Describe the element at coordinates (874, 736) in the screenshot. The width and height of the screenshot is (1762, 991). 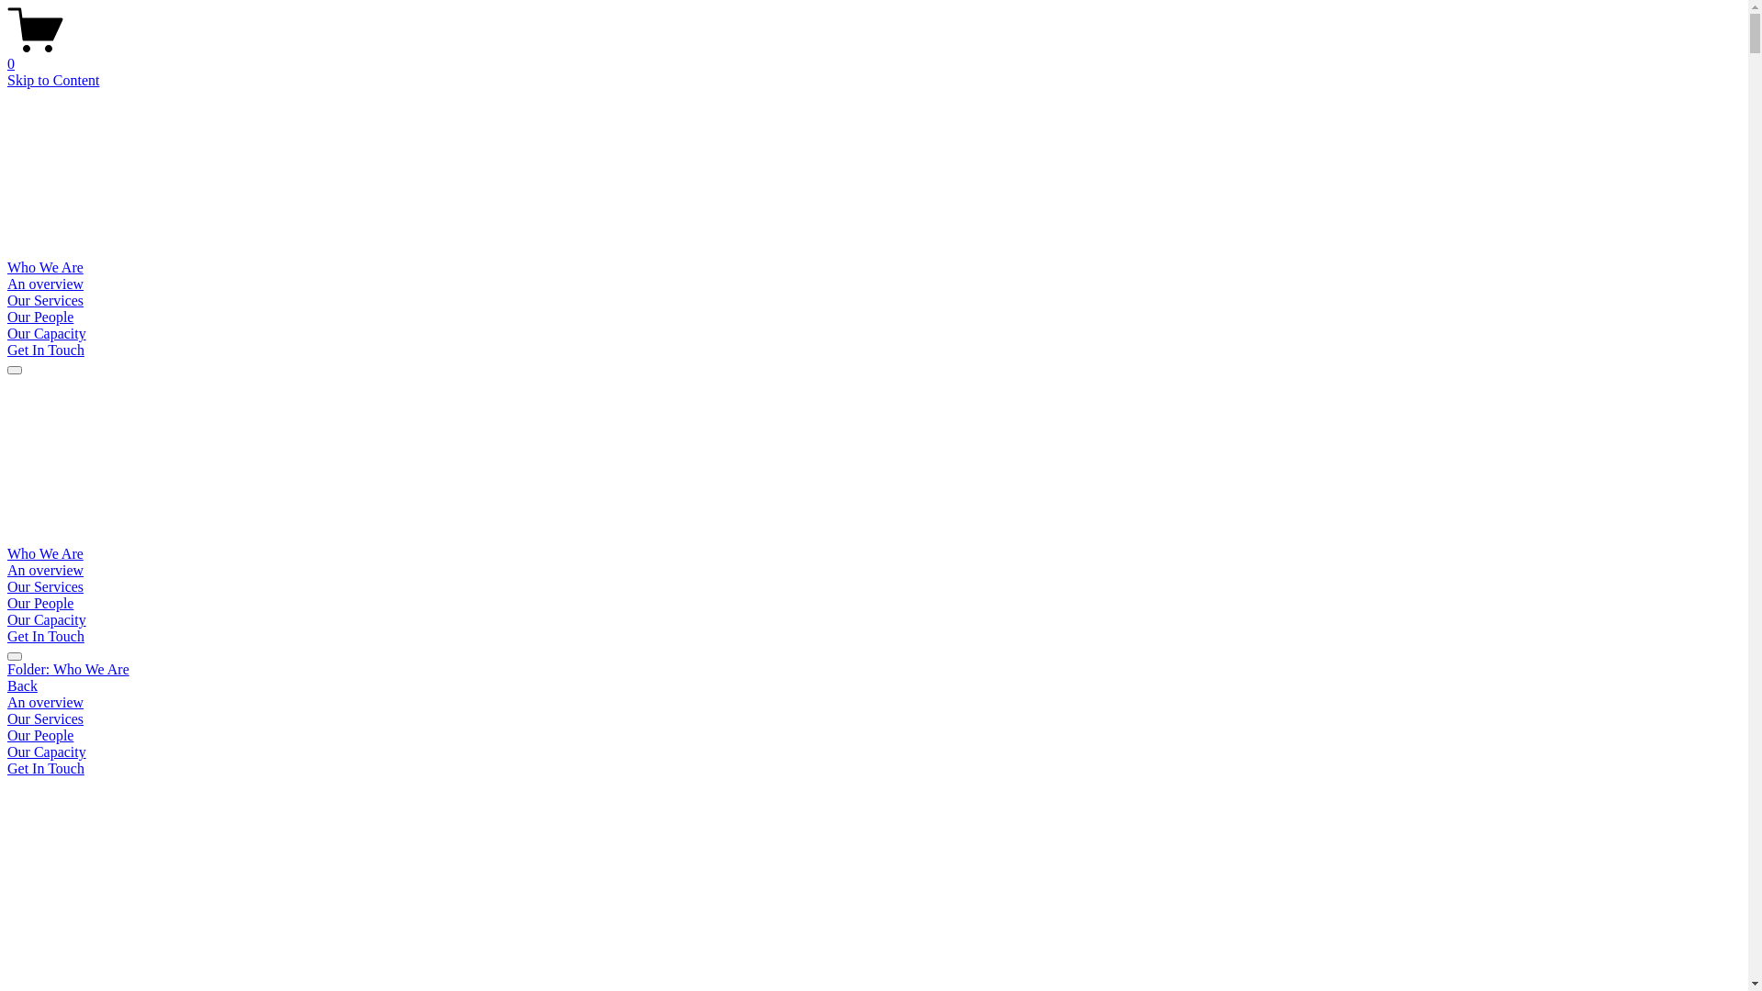
I see `Our People` at that location.